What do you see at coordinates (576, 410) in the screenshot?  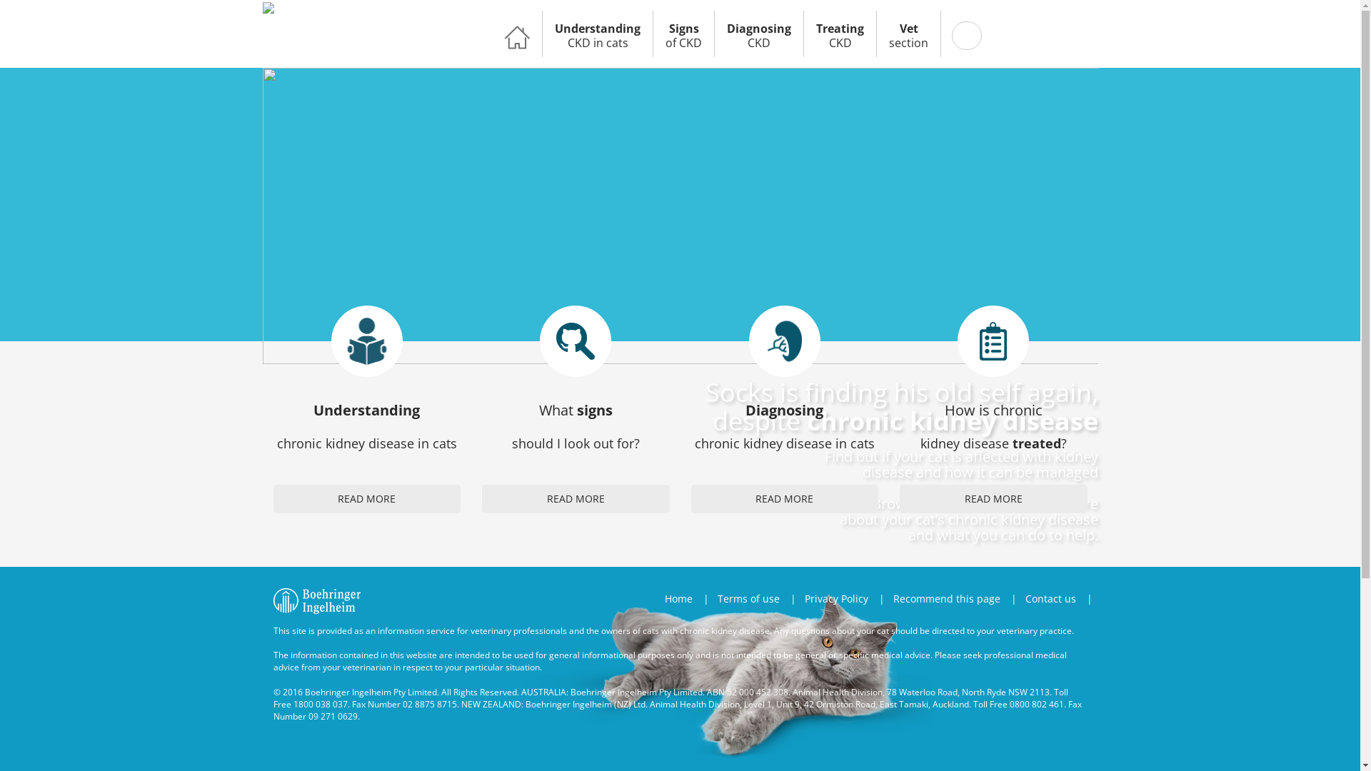 I see `What signs
should I look out for?
READ MORE` at bounding box center [576, 410].